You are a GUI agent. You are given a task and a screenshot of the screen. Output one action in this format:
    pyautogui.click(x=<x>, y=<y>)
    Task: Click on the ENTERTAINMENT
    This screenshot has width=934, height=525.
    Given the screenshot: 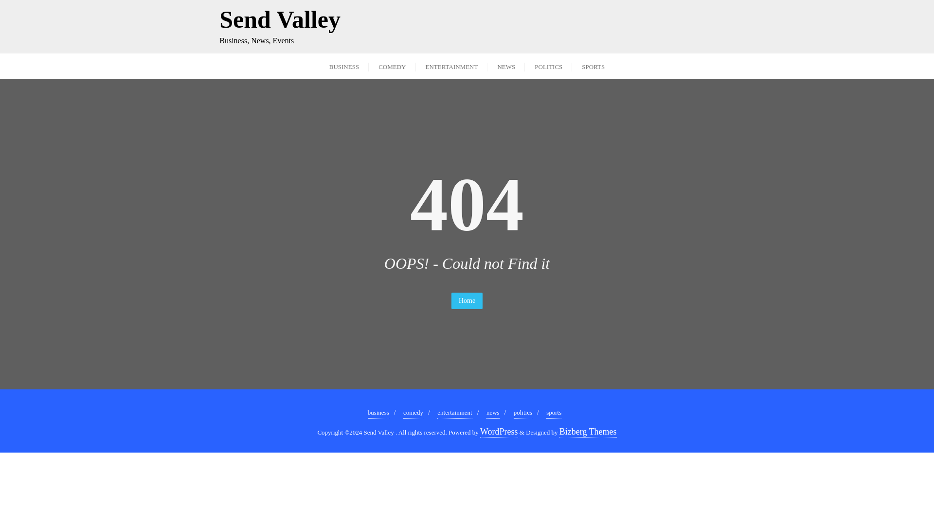 What is the action you would take?
    pyautogui.click(x=451, y=66)
    